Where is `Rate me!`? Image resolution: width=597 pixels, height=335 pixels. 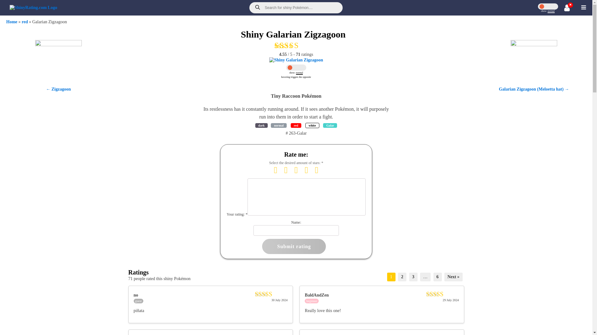 Rate me! is located at coordinates (296, 45).